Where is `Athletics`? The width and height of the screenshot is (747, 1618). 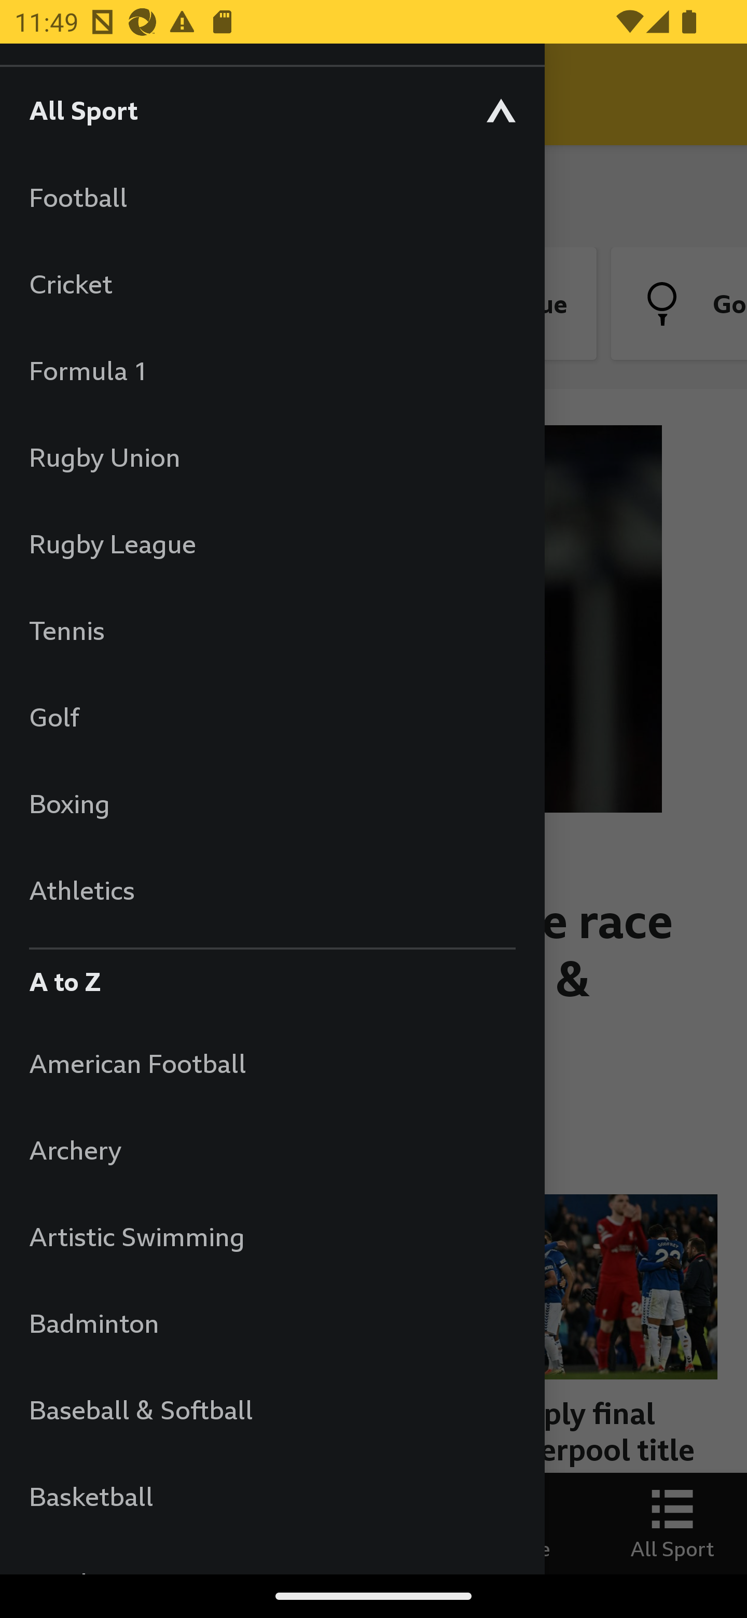
Athletics is located at coordinates (272, 890).